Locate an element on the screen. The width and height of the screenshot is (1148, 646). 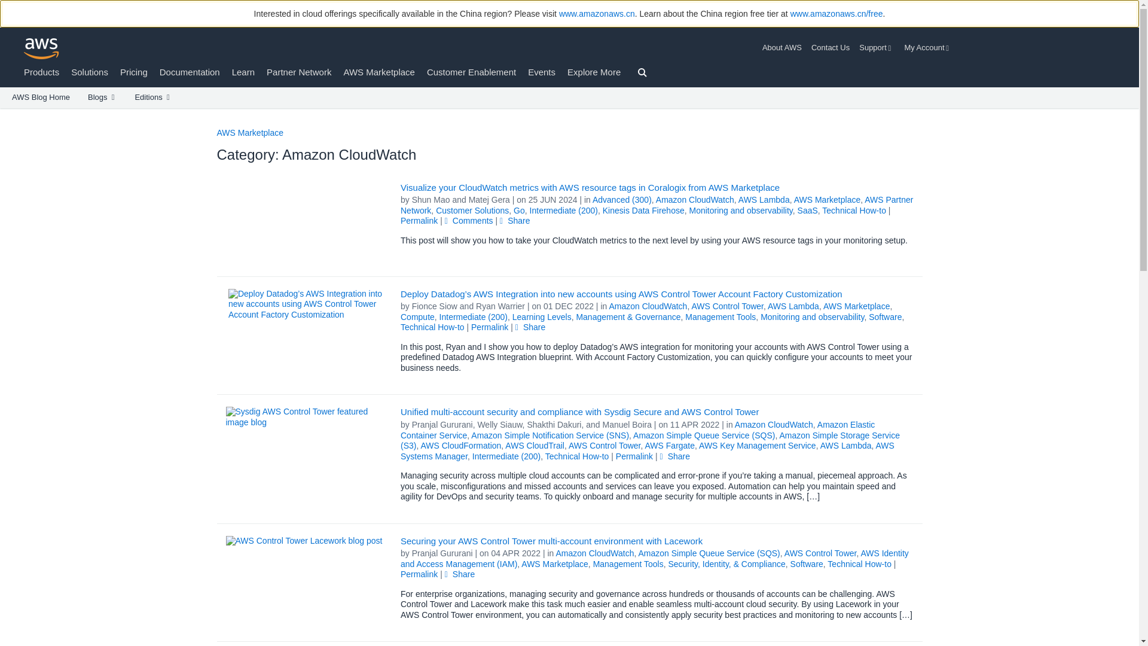
AWS Marketplace is located at coordinates (379, 72).